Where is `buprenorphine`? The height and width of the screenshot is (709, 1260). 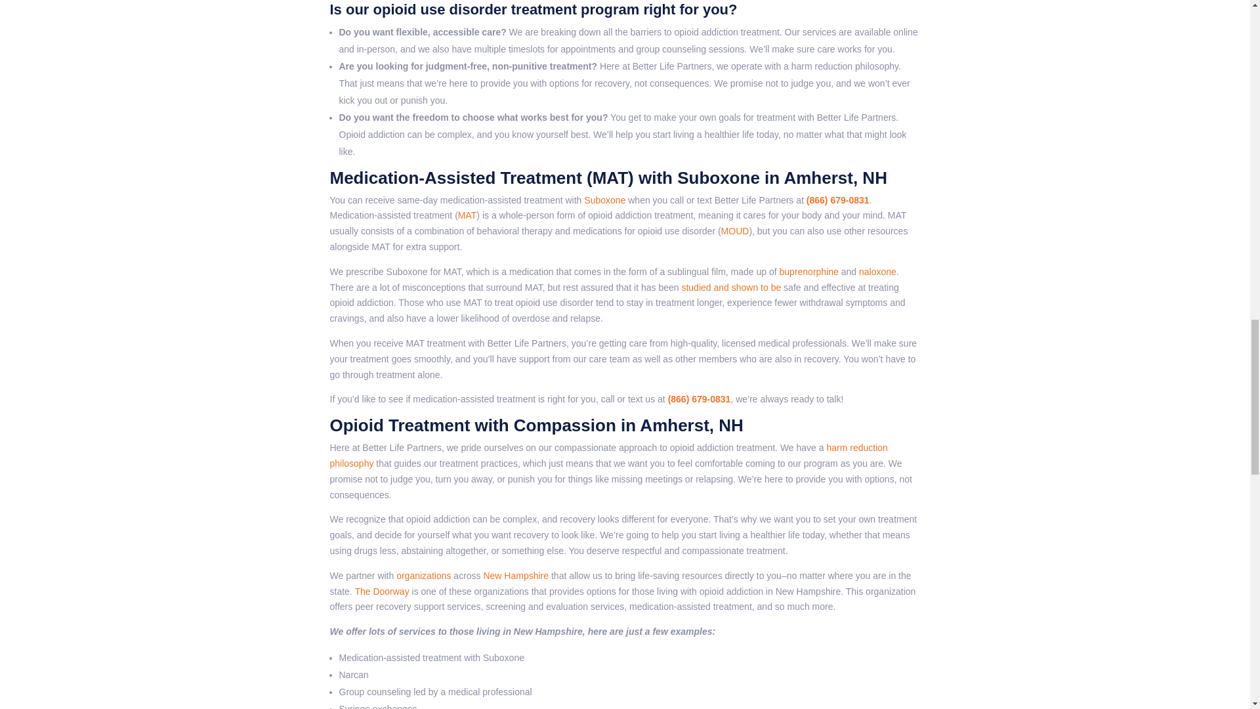 buprenorphine is located at coordinates (809, 272).